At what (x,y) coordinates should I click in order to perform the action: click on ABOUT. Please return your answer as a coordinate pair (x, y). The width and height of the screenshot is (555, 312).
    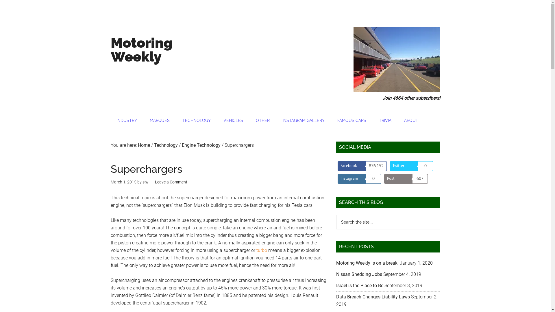
    Looking at the image, I should click on (411, 120).